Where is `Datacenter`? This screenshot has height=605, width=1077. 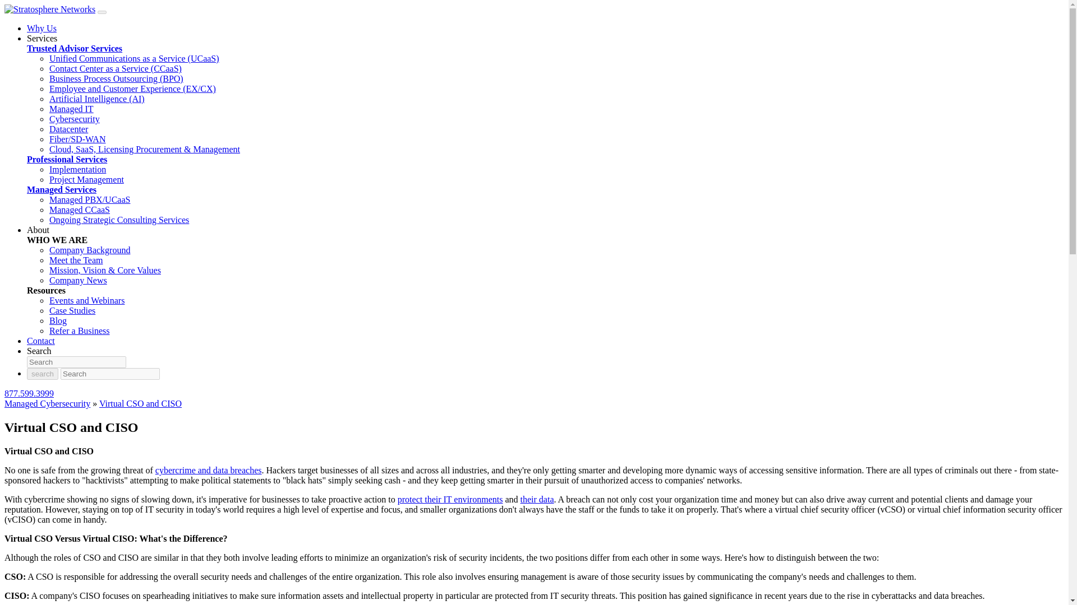 Datacenter is located at coordinates (68, 129).